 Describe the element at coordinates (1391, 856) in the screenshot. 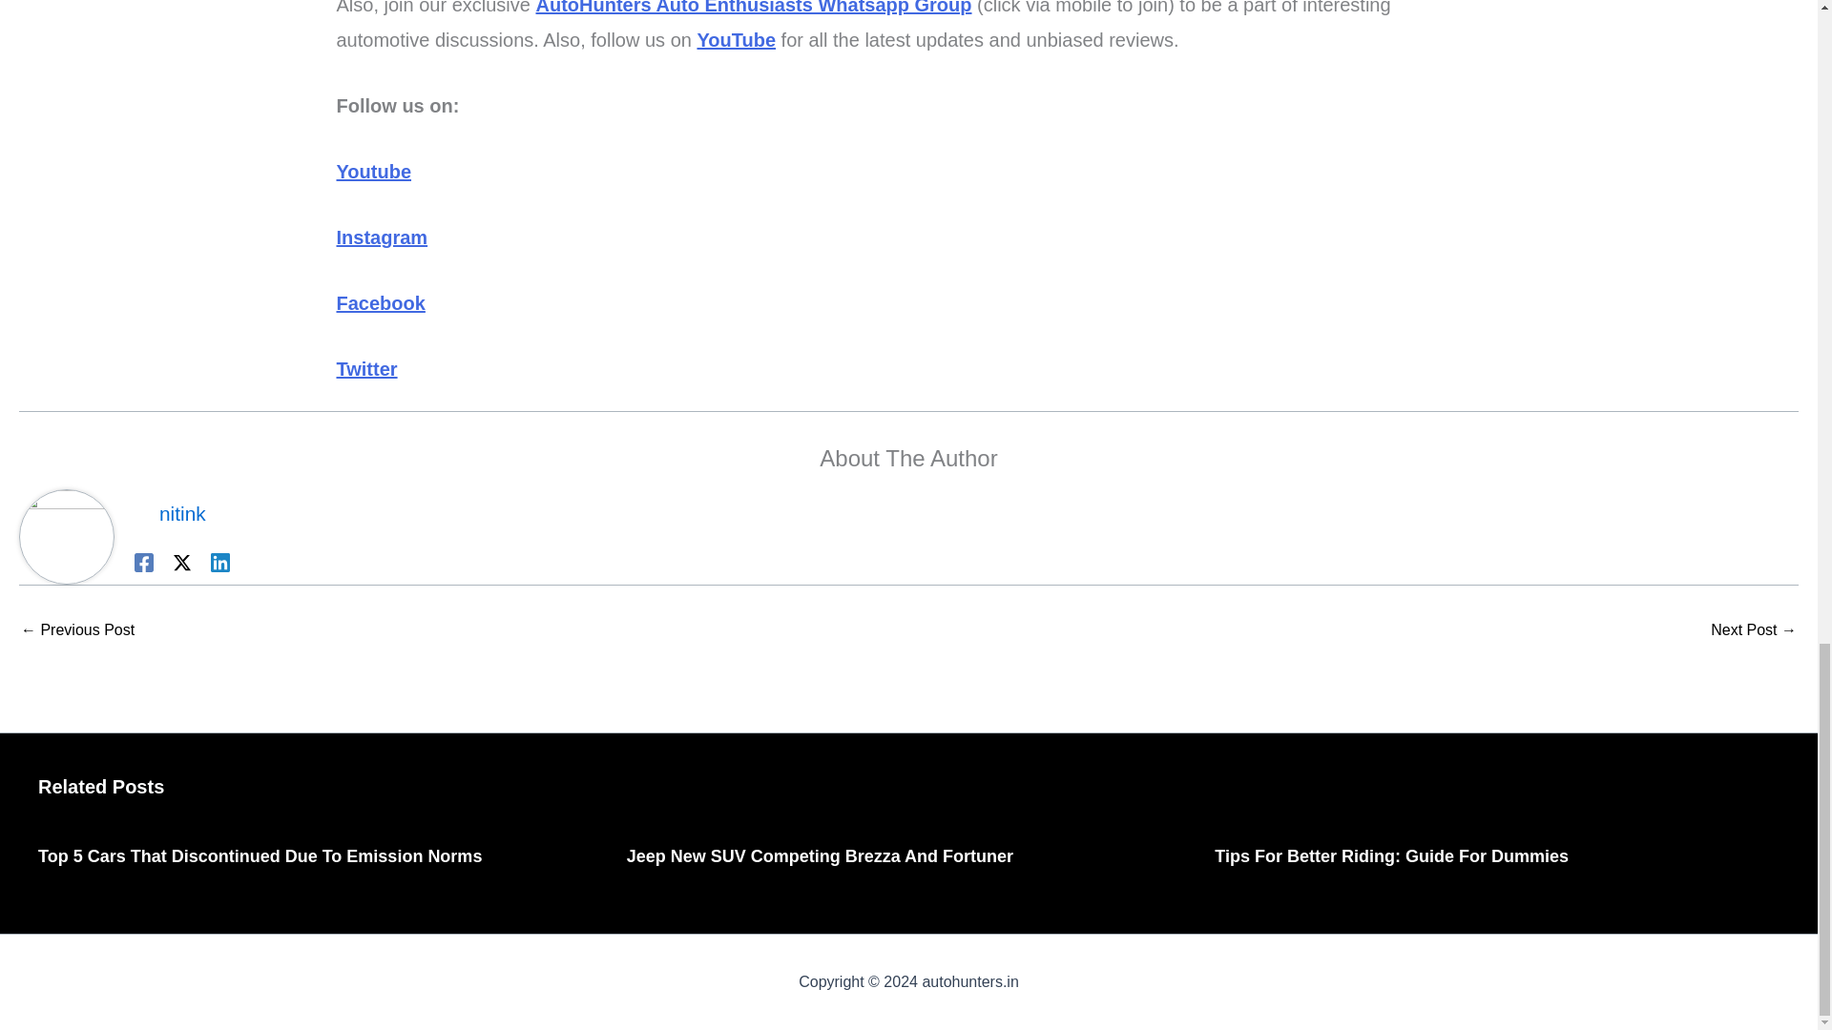

I see `Tips For Better Riding: Guide For Dummies` at that location.